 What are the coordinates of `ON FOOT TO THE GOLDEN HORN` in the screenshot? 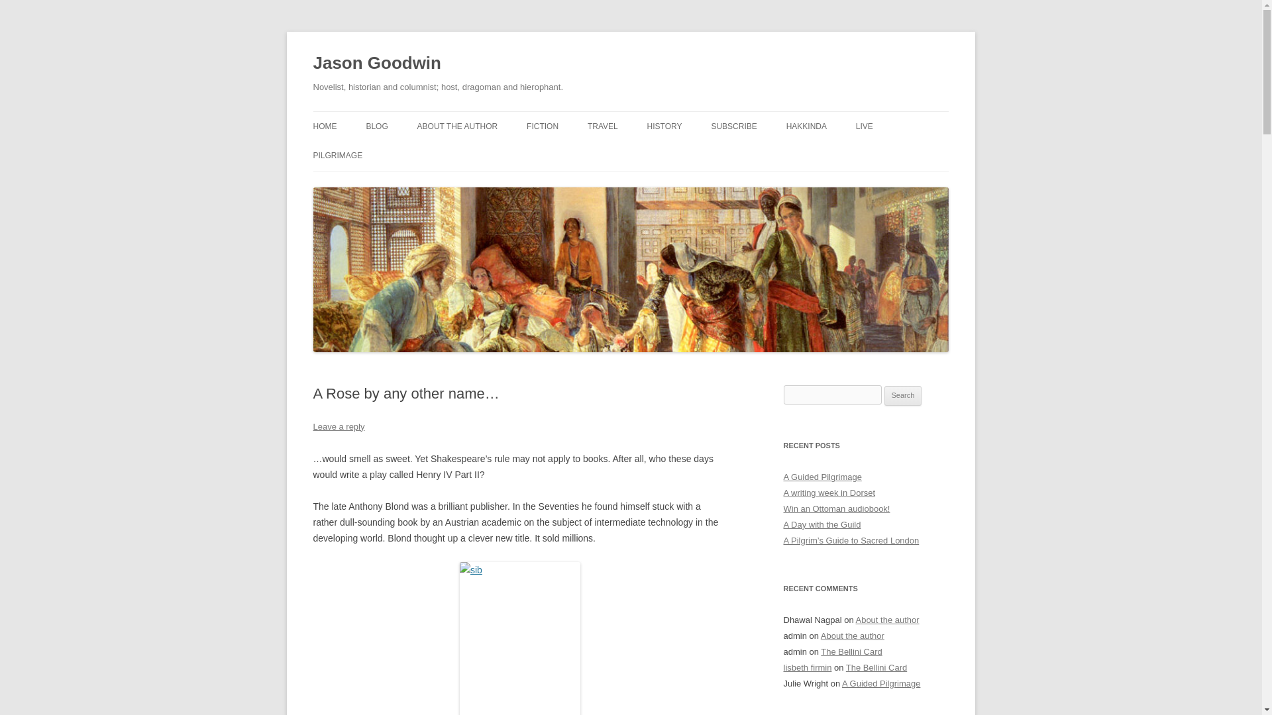 It's located at (653, 154).